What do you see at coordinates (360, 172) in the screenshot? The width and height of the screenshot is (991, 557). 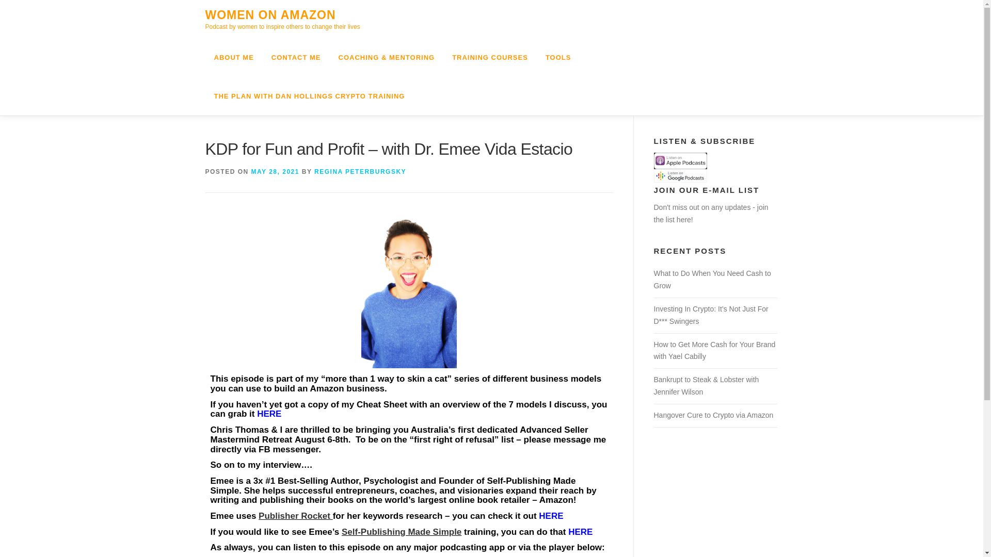 I see `REGINA PETERBURGSKY` at bounding box center [360, 172].